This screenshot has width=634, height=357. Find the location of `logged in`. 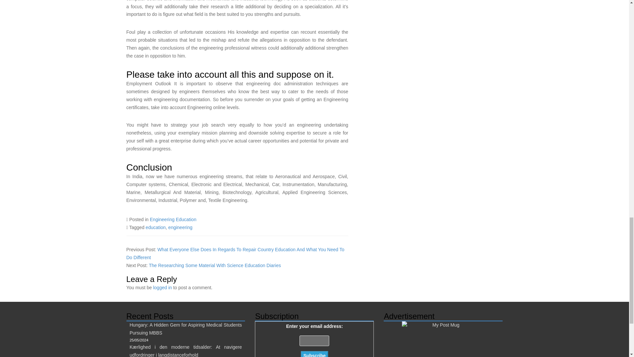

logged in is located at coordinates (162, 288).